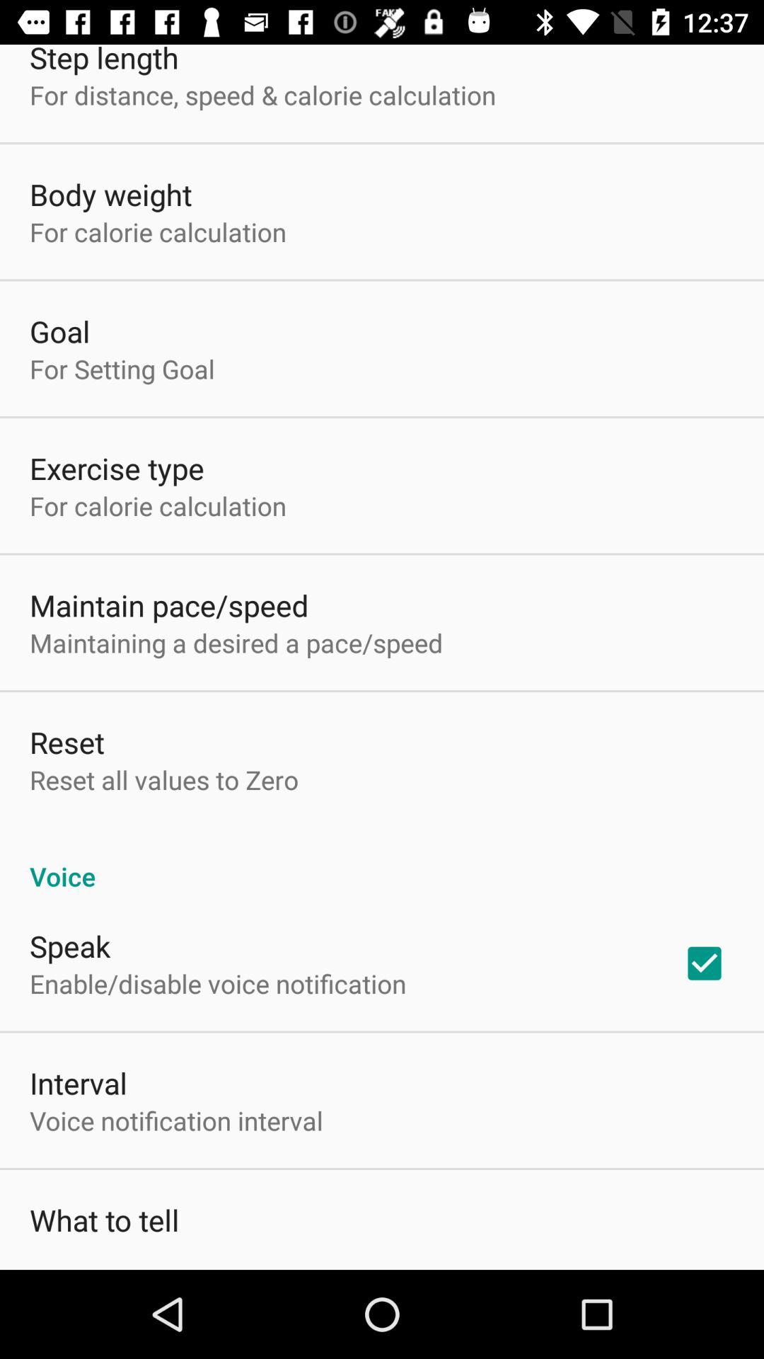  What do you see at coordinates (705, 963) in the screenshot?
I see `click the app to the right of the enable disable voice app` at bounding box center [705, 963].